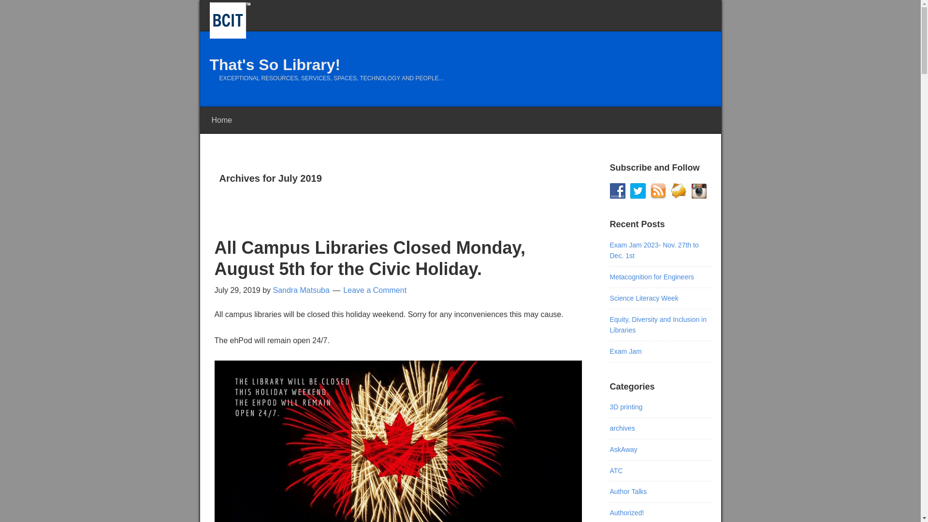 This screenshot has height=522, width=928. I want to click on That's So Library!, so click(275, 65).